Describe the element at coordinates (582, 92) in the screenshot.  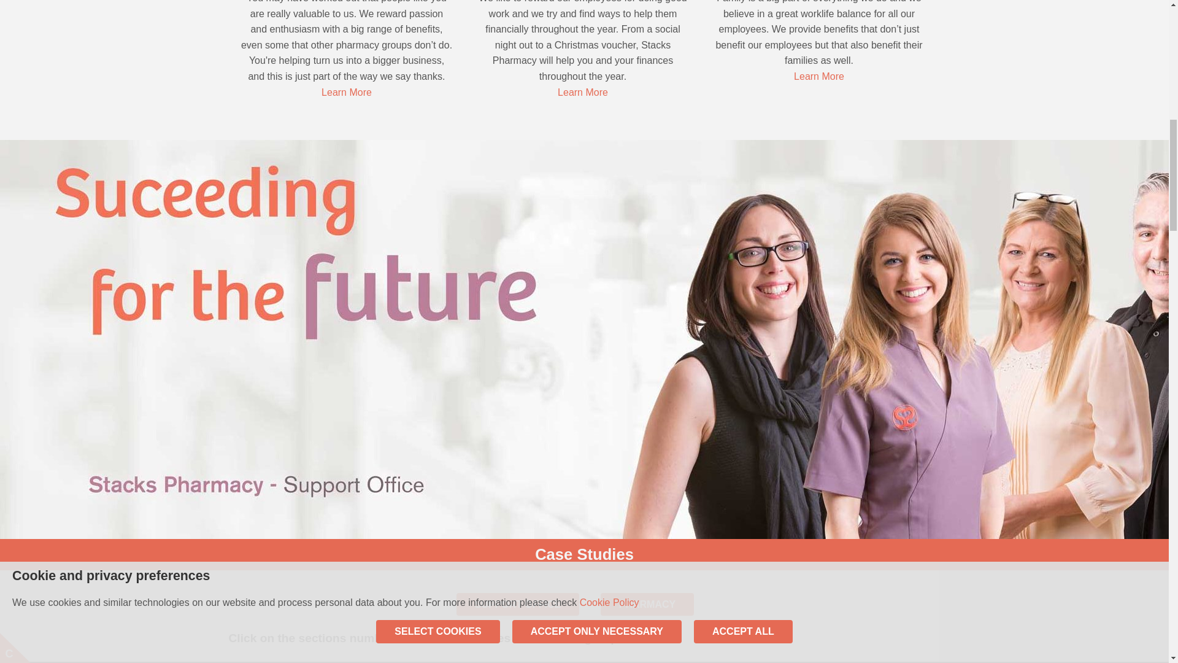
I see `Learn More` at that location.